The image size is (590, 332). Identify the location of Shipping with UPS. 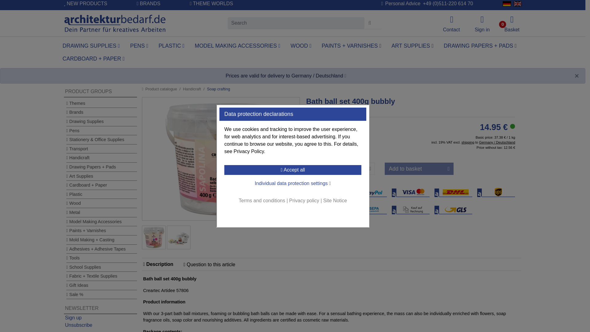
(496, 192).